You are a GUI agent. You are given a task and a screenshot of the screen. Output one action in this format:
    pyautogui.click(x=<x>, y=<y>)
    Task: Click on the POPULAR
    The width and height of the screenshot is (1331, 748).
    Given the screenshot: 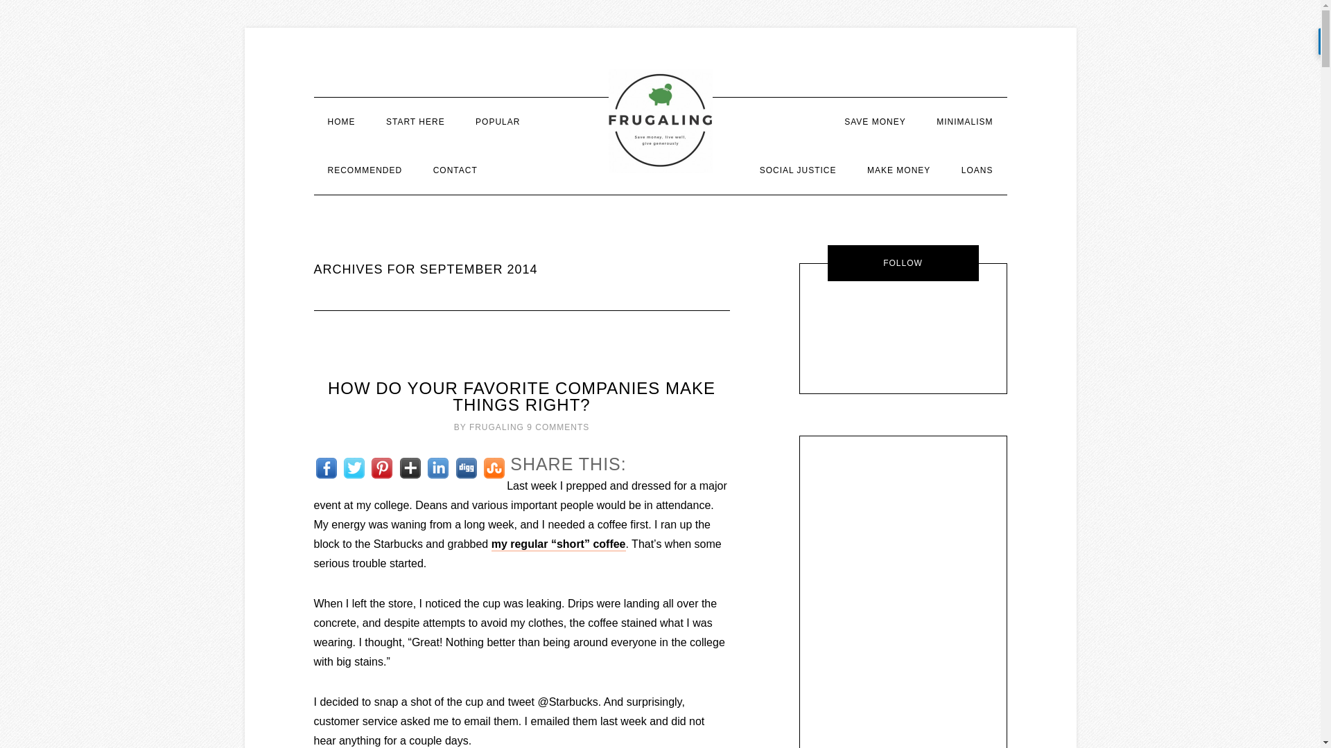 What is the action you would take?
    pyautogui.click(x=498, y=122)
    